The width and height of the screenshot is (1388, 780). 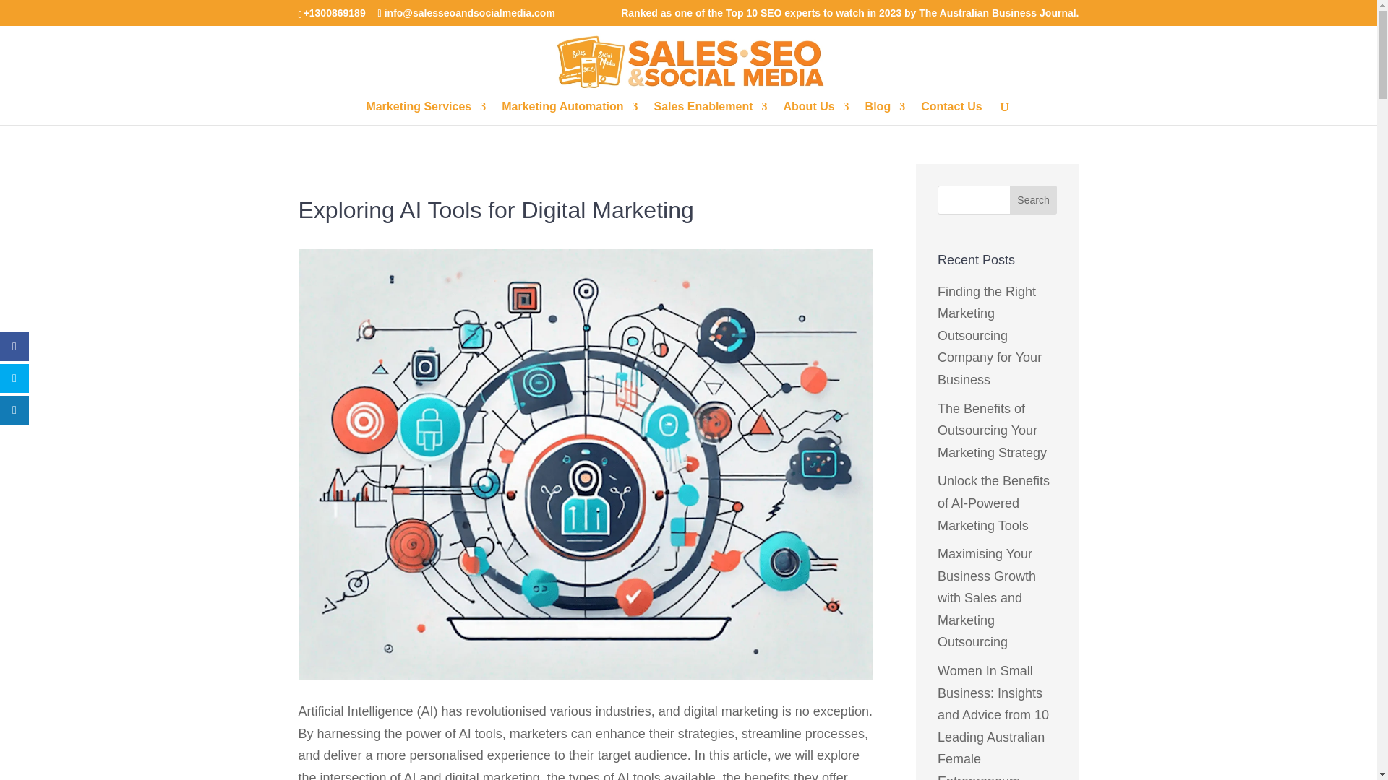 I want to click on Contact Us, so click(x=951, y=113).